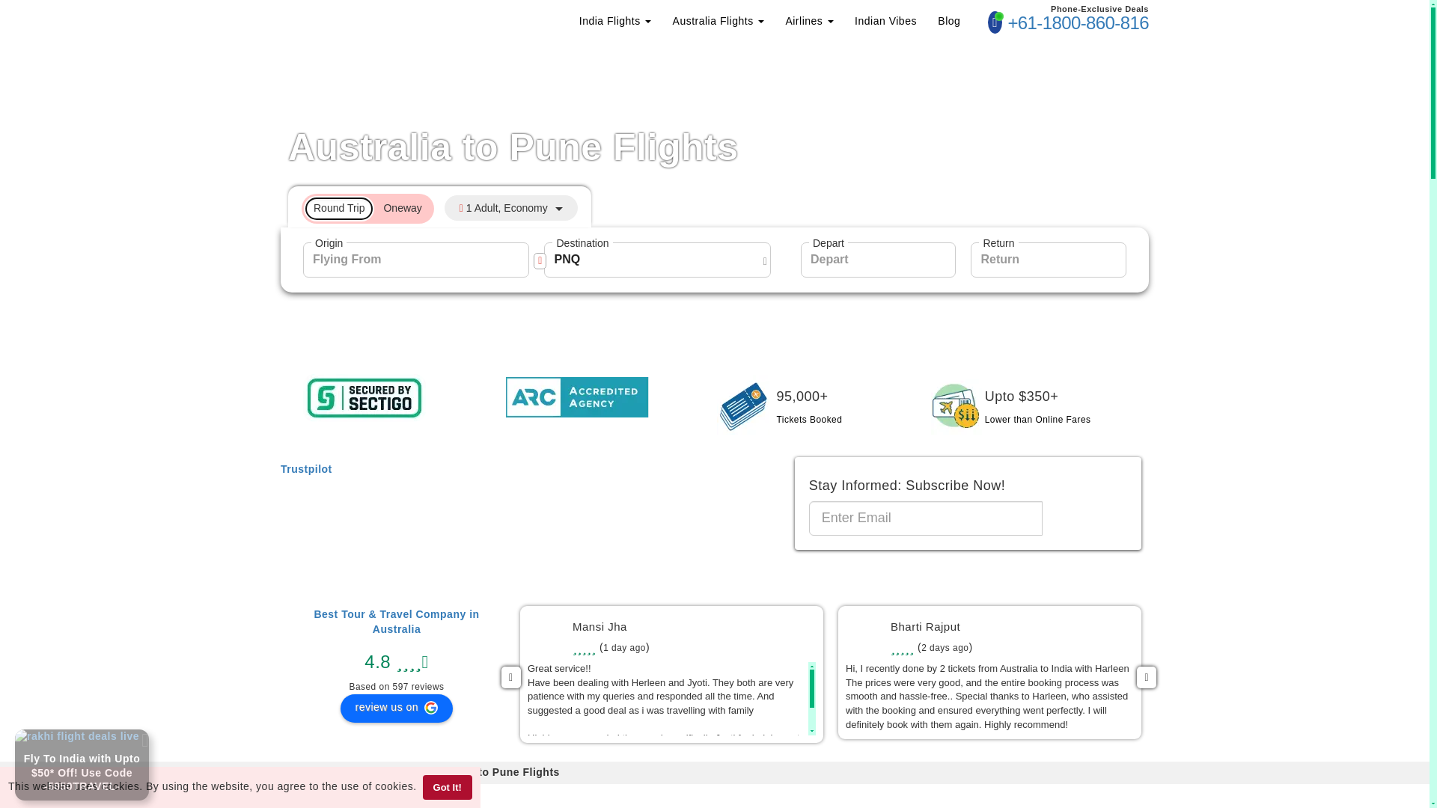 The image size is (1437, 808). What do you see at coordinates (318, 209) in the screenshot?
I see `2` at bounding box center [318, 209].